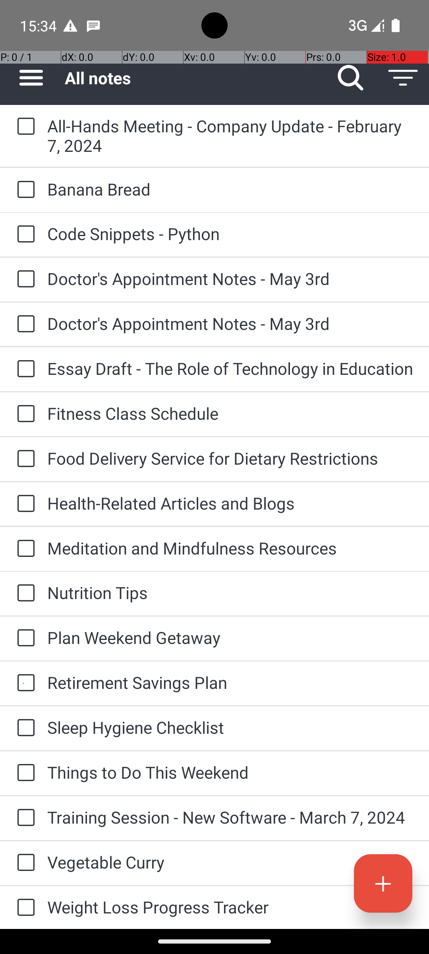 The image size is (429, 954). Describe the element at coordinates (195, 78) in the screenshot. I see `All notes` at that location.